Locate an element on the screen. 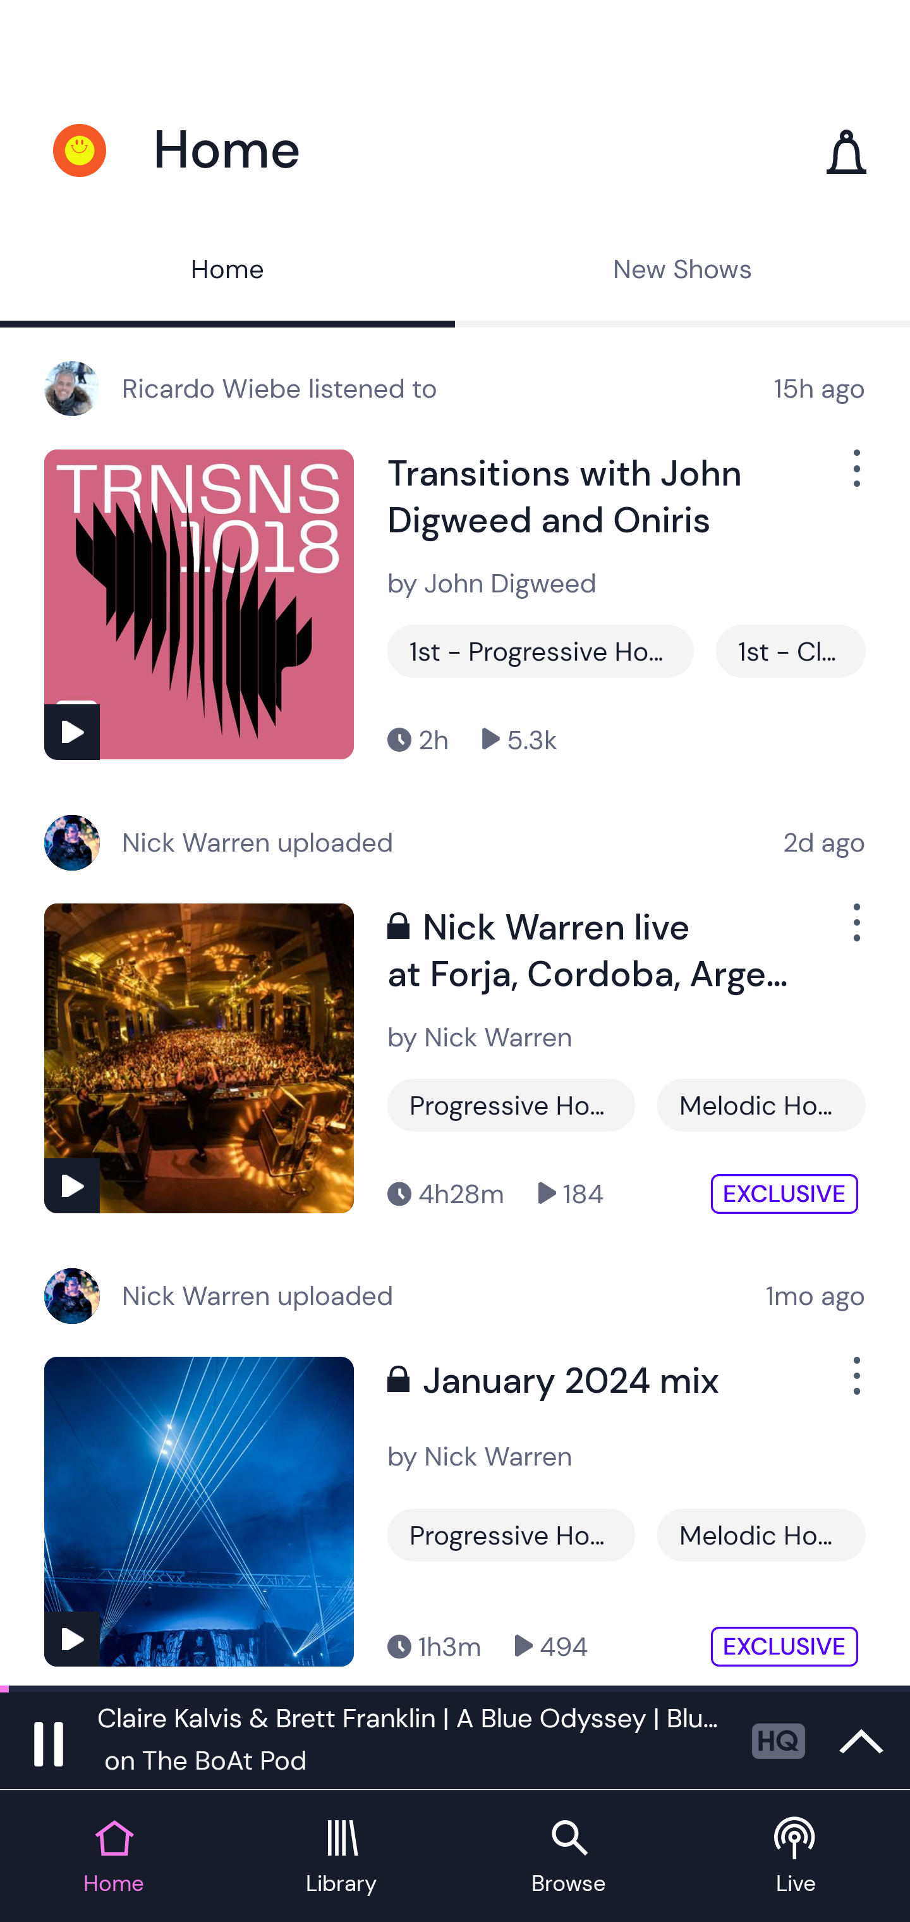  Live tab Live is located at coordinates (796, 1858).